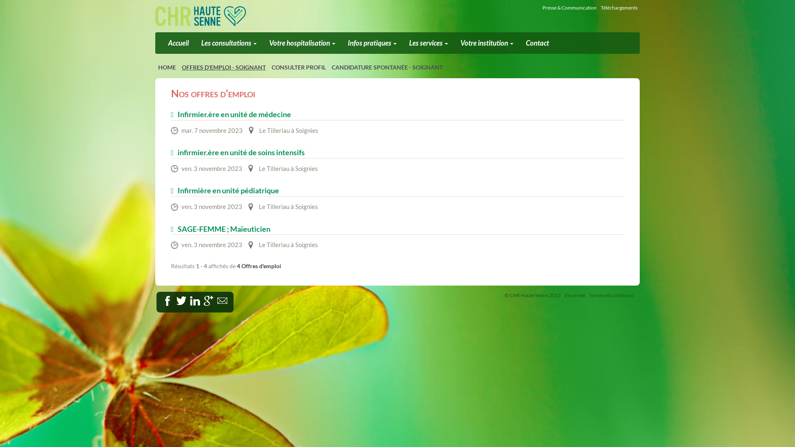 This screenshot has width=795, height=447. I want to click on Presse & Communication, so click(570, 7).